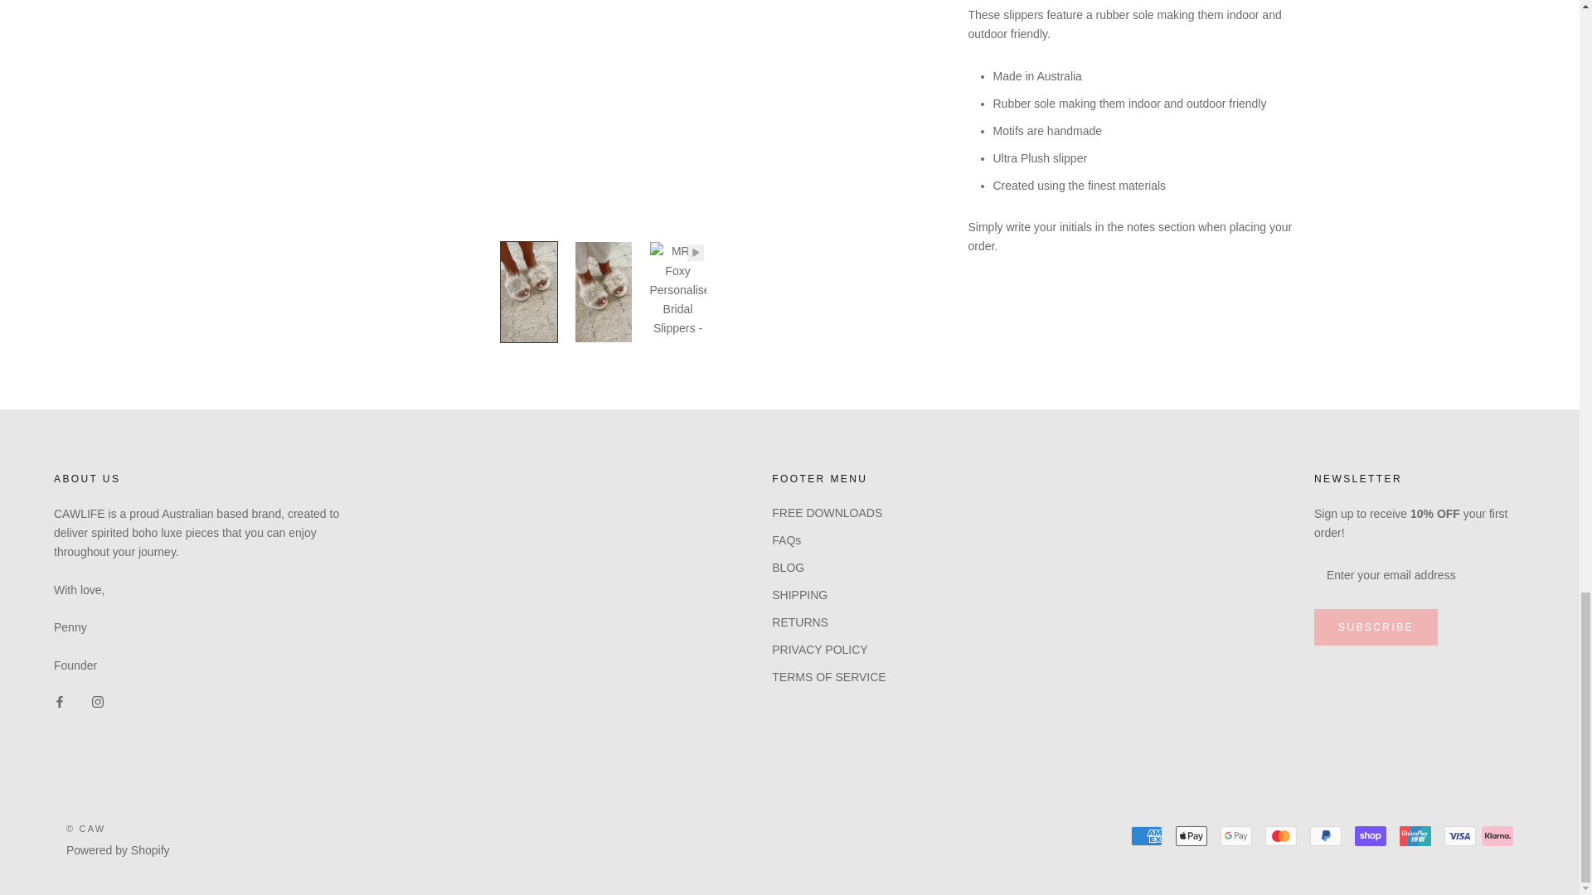 The height and width of the screenshot is (895, 1592). What do you see at coordinates (1459, 835) in the screenshot?
I see `Visa` at bounding box center [1459, 835].